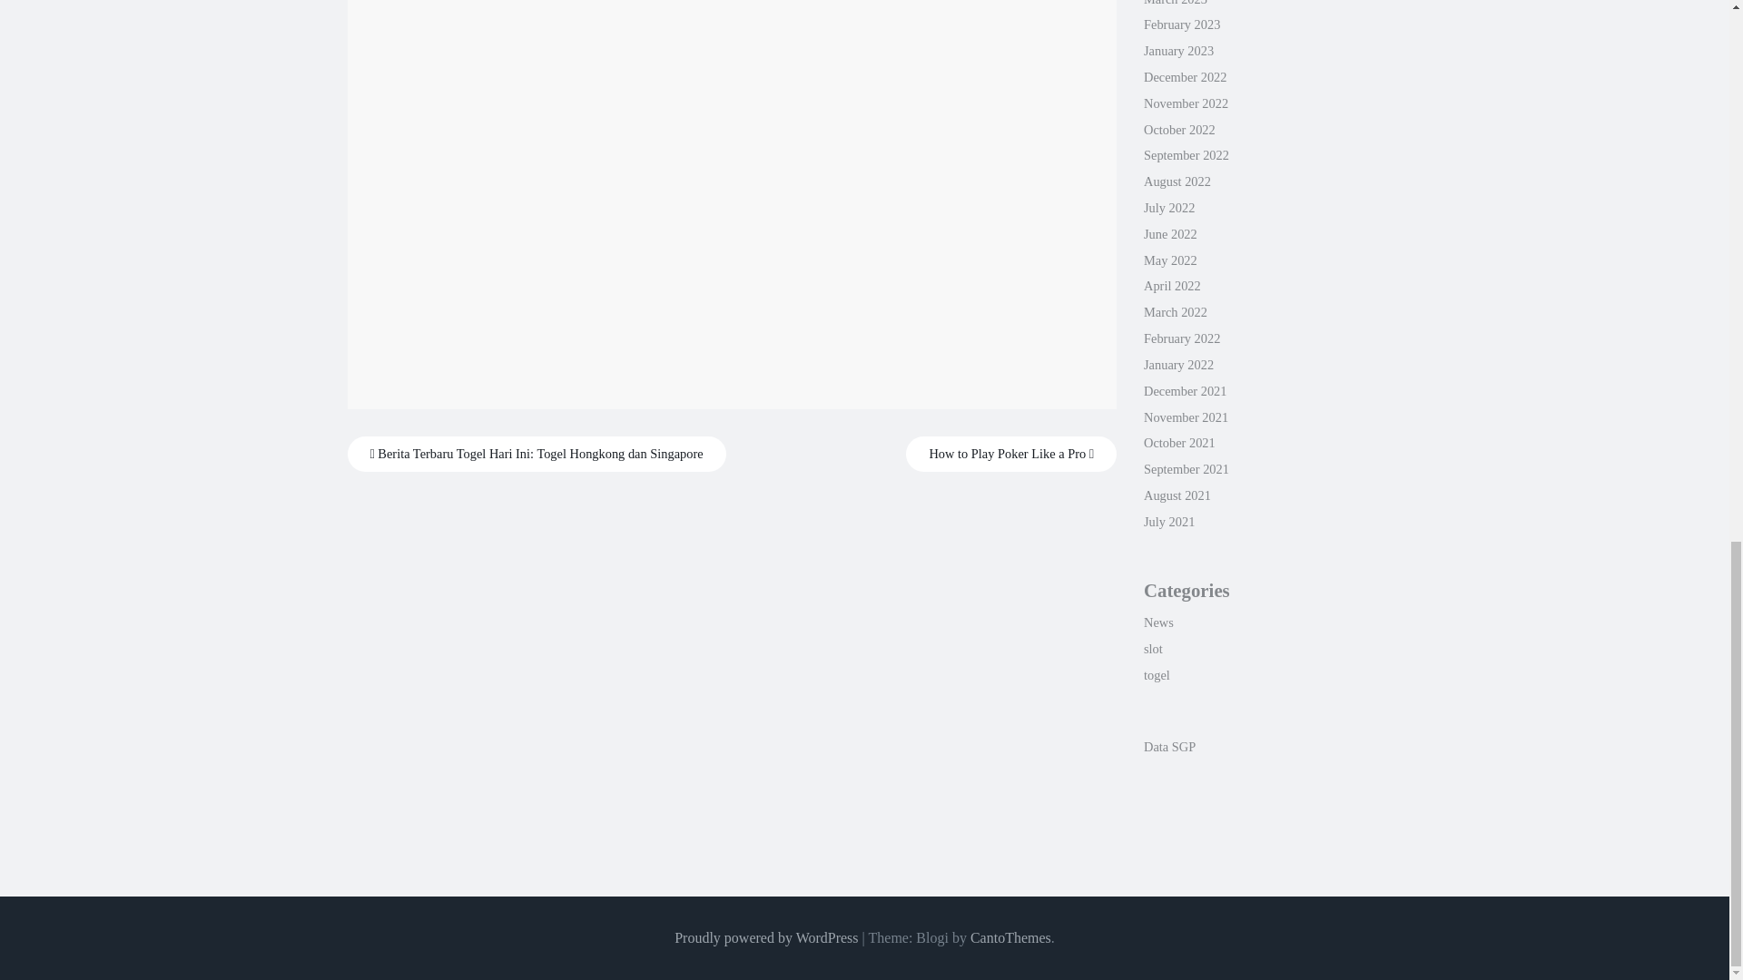 The width and height of the screenshot is (1743, 980). I want to click on Berita Terbaru Togel Hari Ini: Togel Hongkong dan Singapore, so click(536, 454).